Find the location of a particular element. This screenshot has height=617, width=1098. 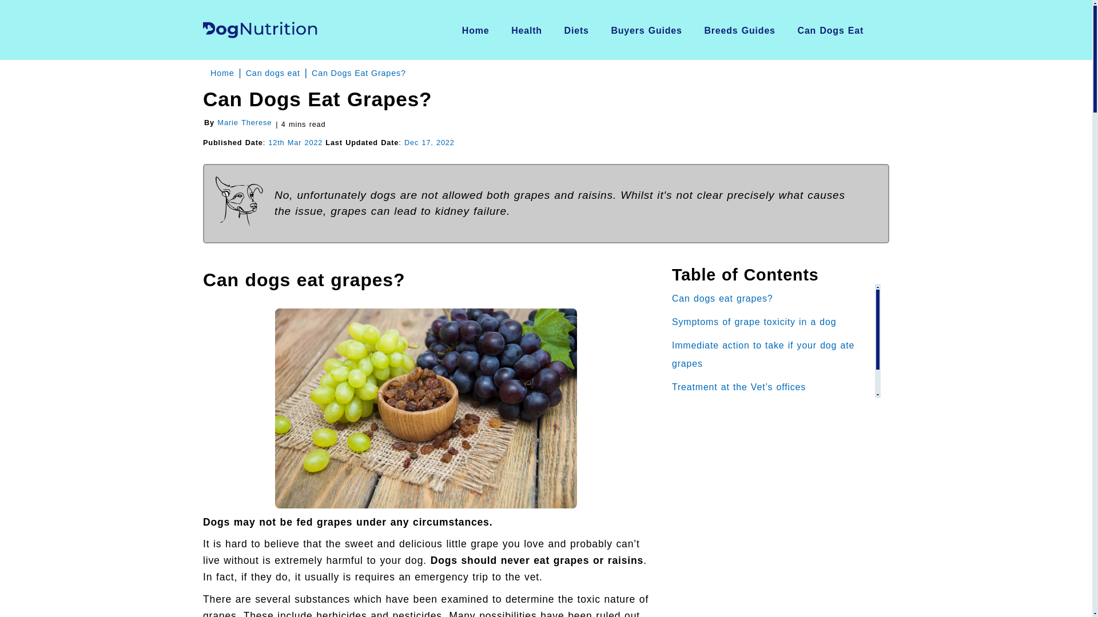

Diets is located at coordinates (576, 30).